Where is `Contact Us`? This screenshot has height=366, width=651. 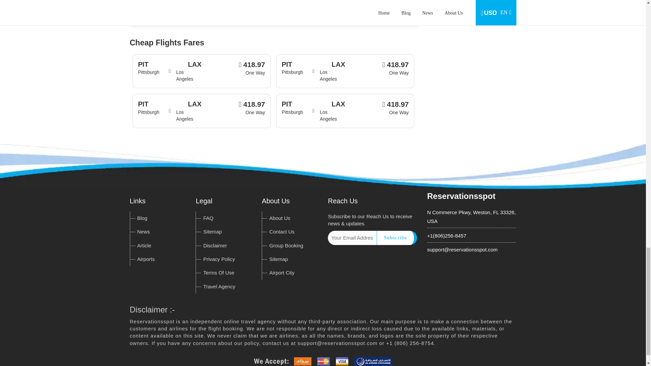
Contact Us is located at coordinates (281, 232).